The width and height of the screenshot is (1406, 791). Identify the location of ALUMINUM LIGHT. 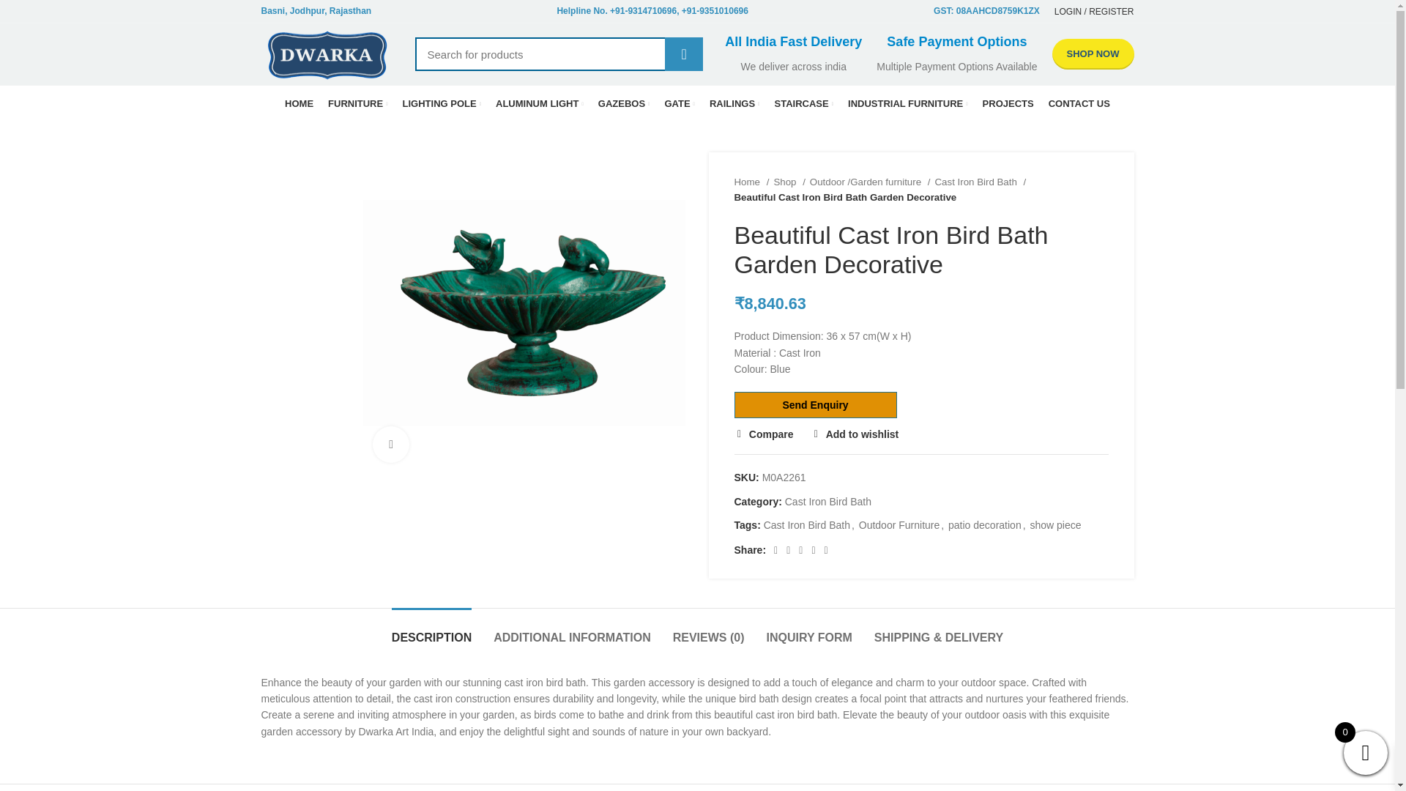
(539, 104).